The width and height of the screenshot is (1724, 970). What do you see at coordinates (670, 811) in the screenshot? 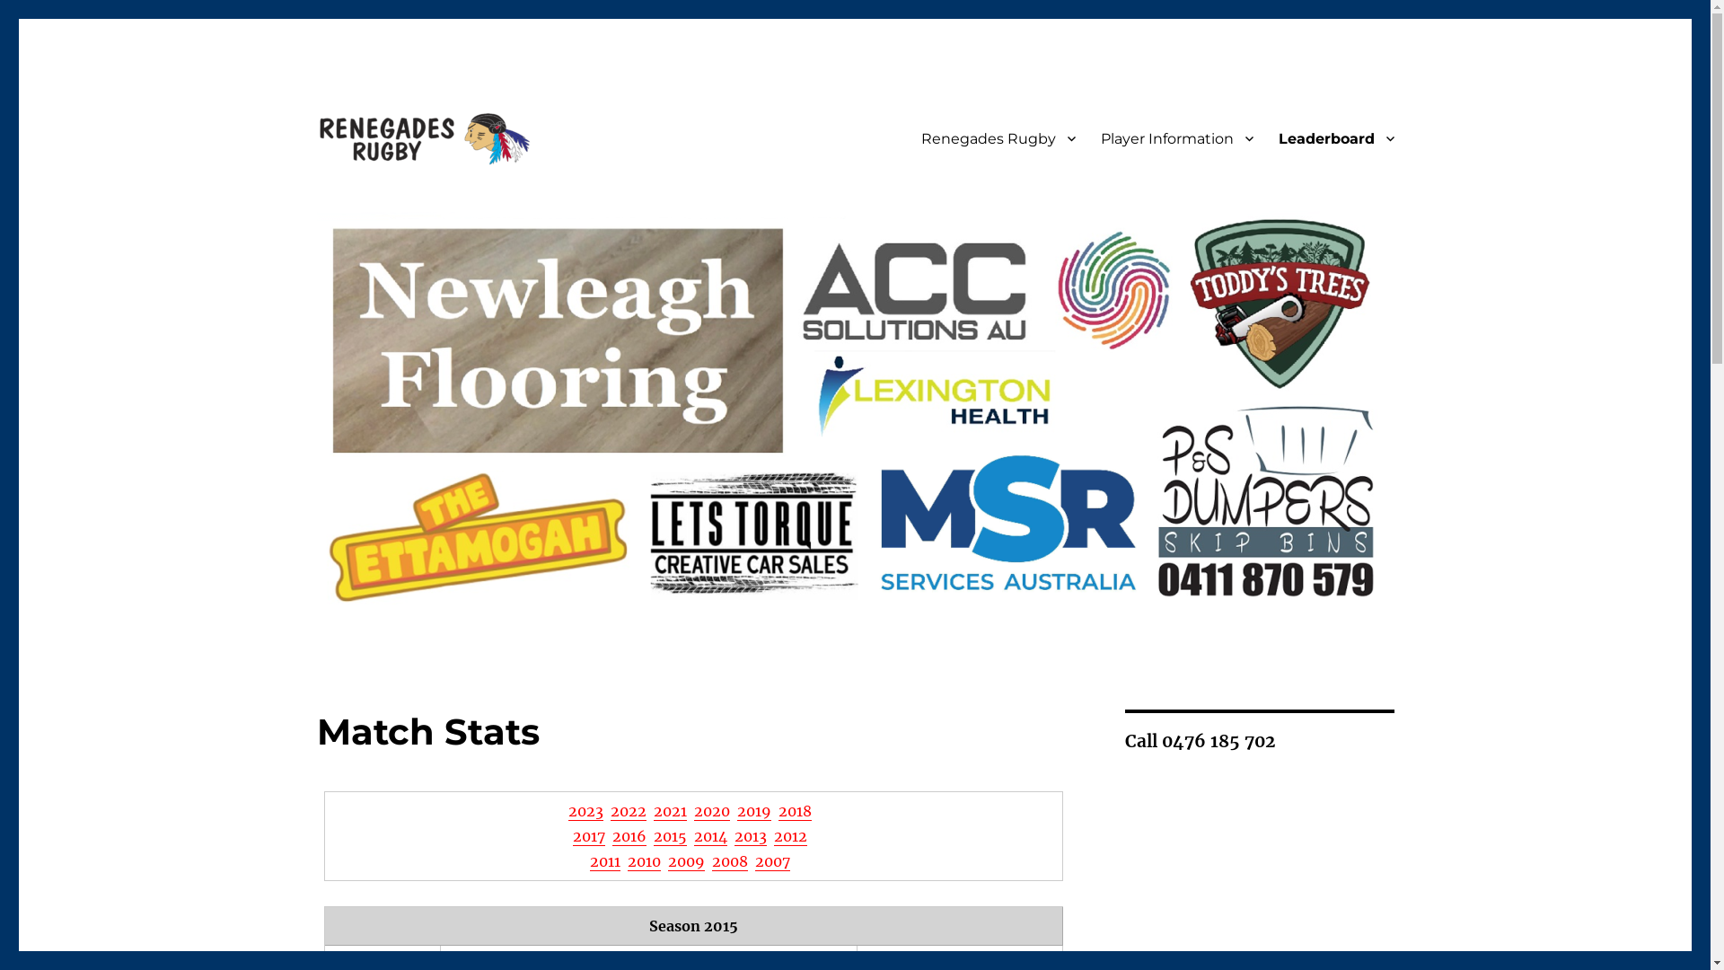
I see `2021` at bounding box center [670, 811].